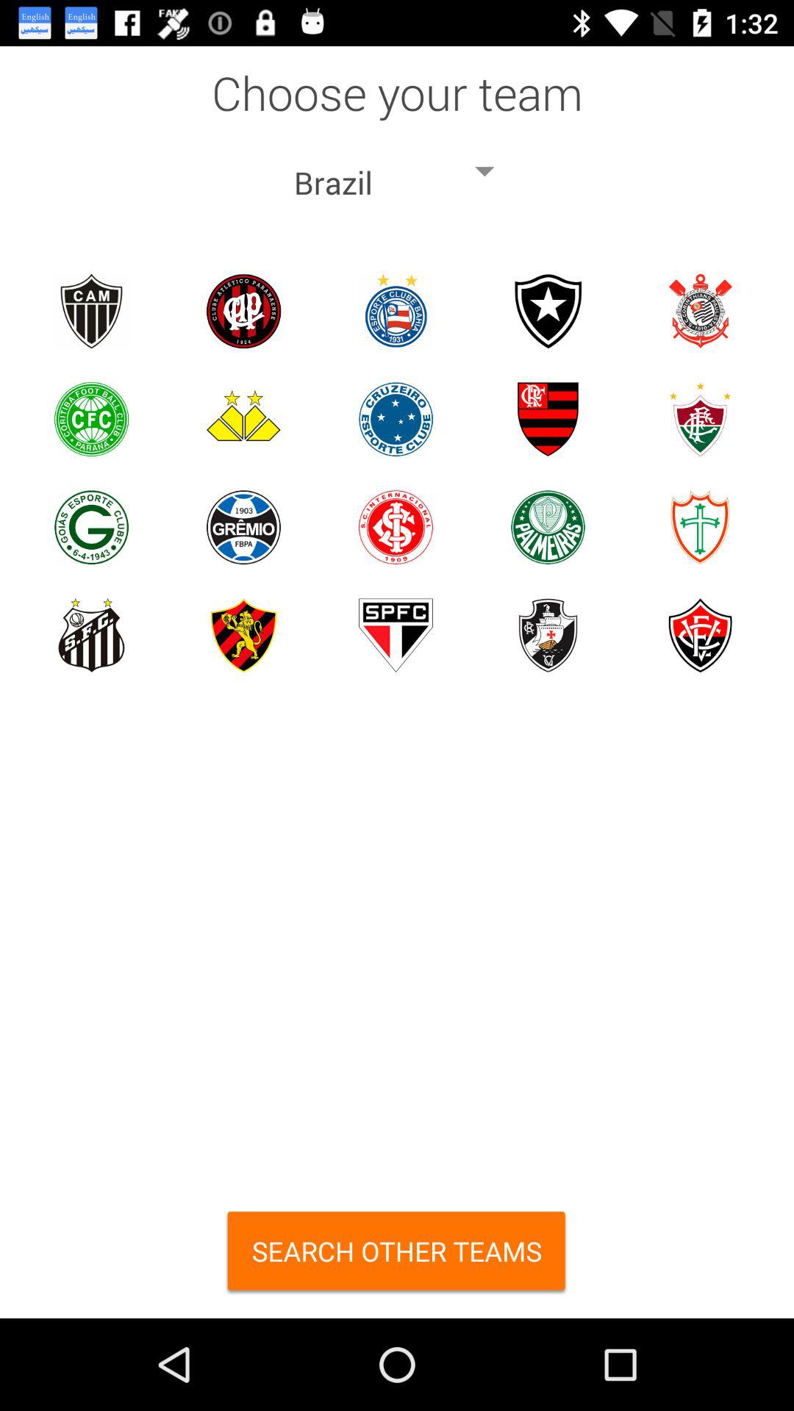  What do you see at coordinates (700, 528) in the screenshot?
I see `choose portuguesa team select portuguesa team` at bounding box center [700, 528].